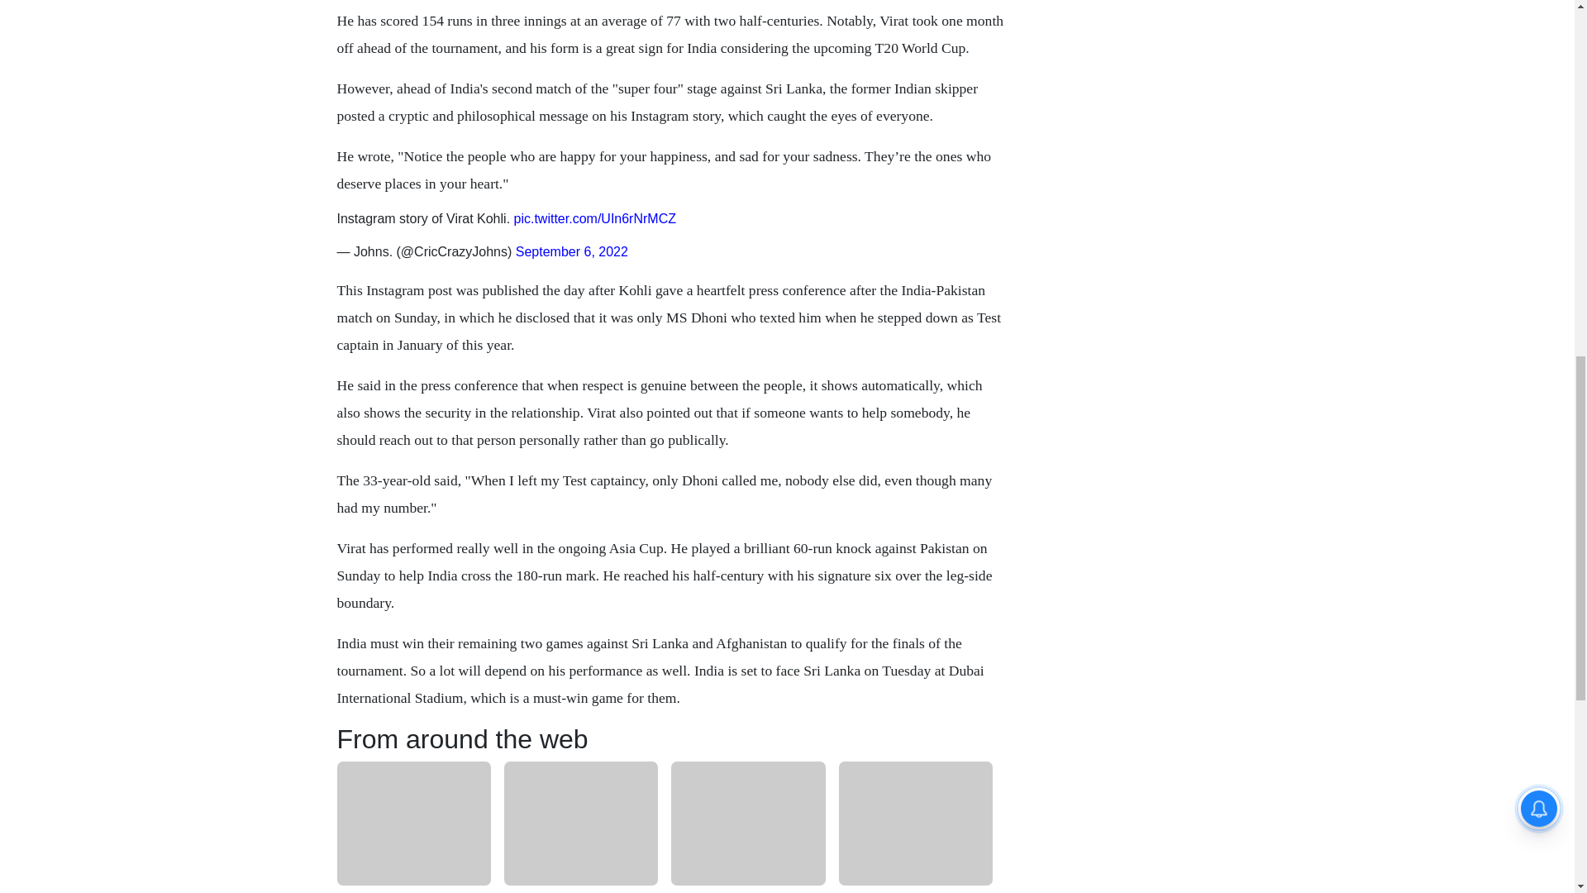  Describe the element at coordinates (581, 890) in the screenshot. I see `The Most Stunning Wedding Looks From Around The World` at that location.